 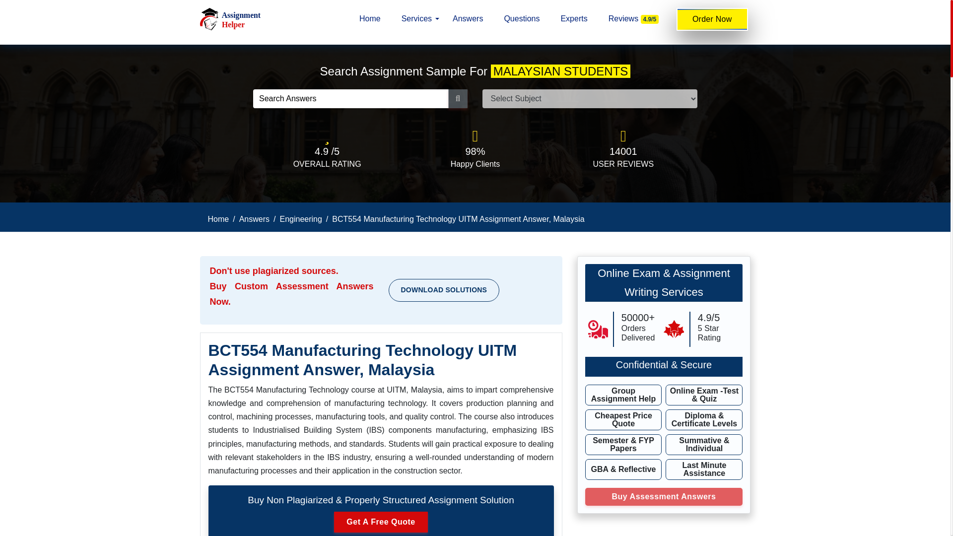 What do you see at coordinates (468, 19) in the screenshot?
I see `Answers` at bounding box center [468, 19].